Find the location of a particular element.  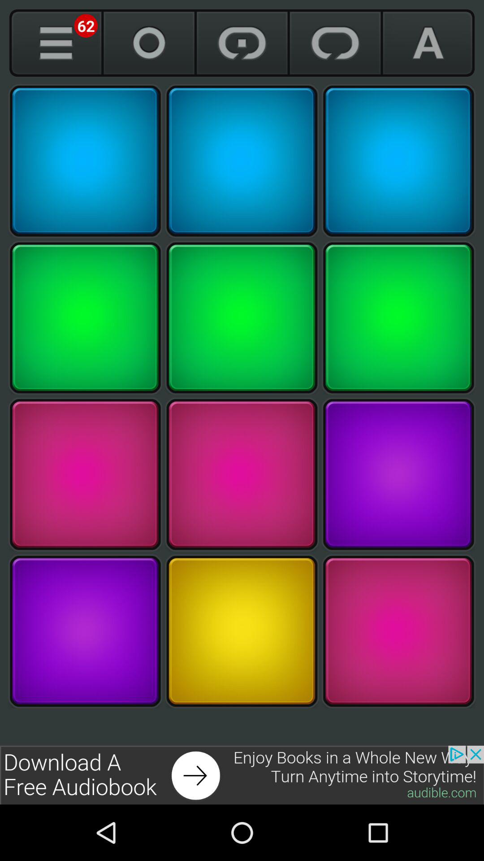

font selection is located at coordinates (428, 43).